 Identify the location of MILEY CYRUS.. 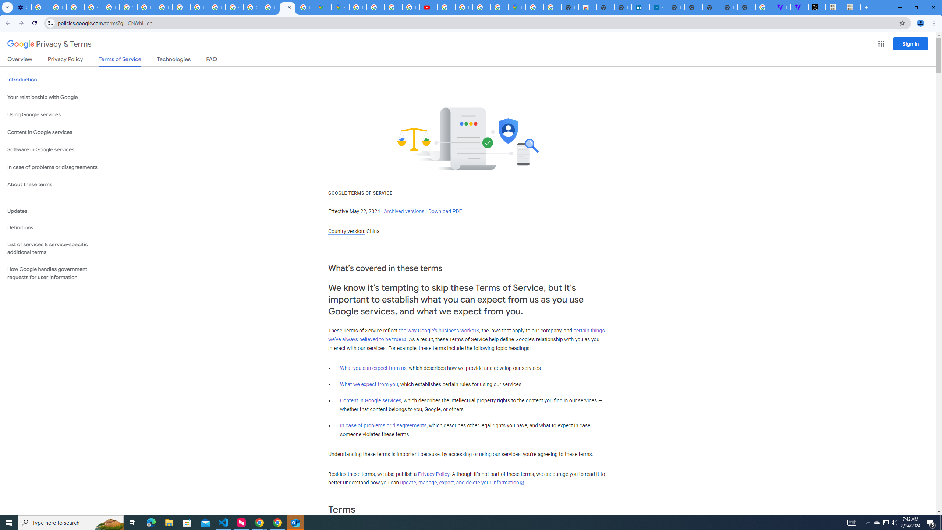
(851, 7).